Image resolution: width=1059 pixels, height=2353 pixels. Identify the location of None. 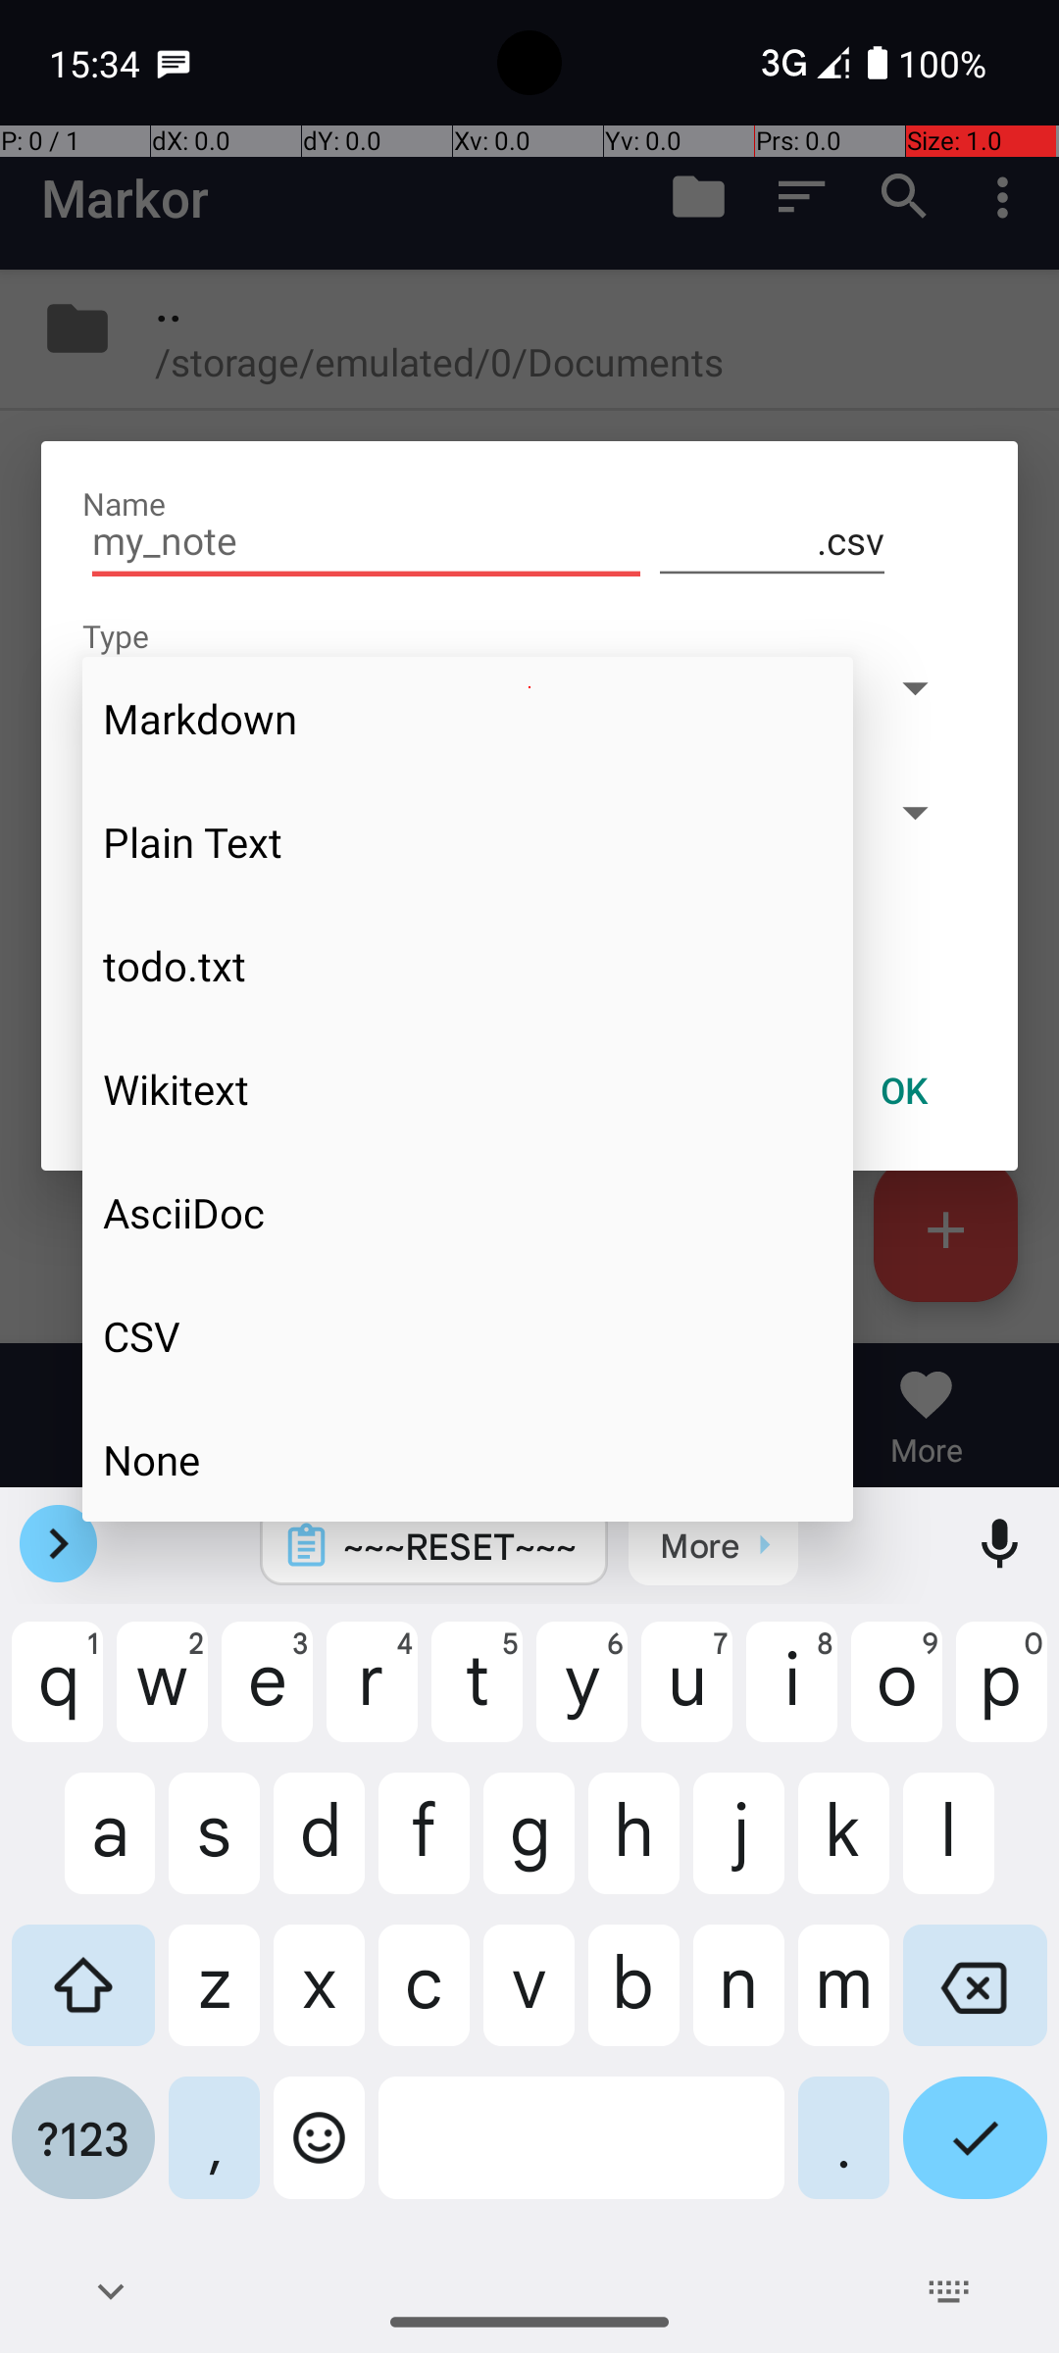
(468, 1459).